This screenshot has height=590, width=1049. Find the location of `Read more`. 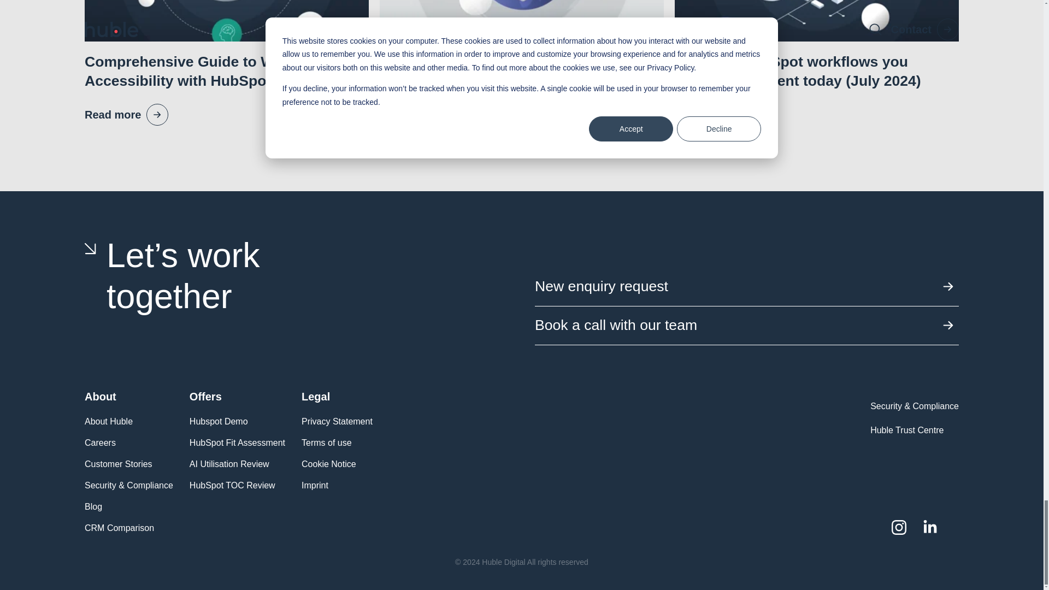

Read more is located at coordinates (126, 115).